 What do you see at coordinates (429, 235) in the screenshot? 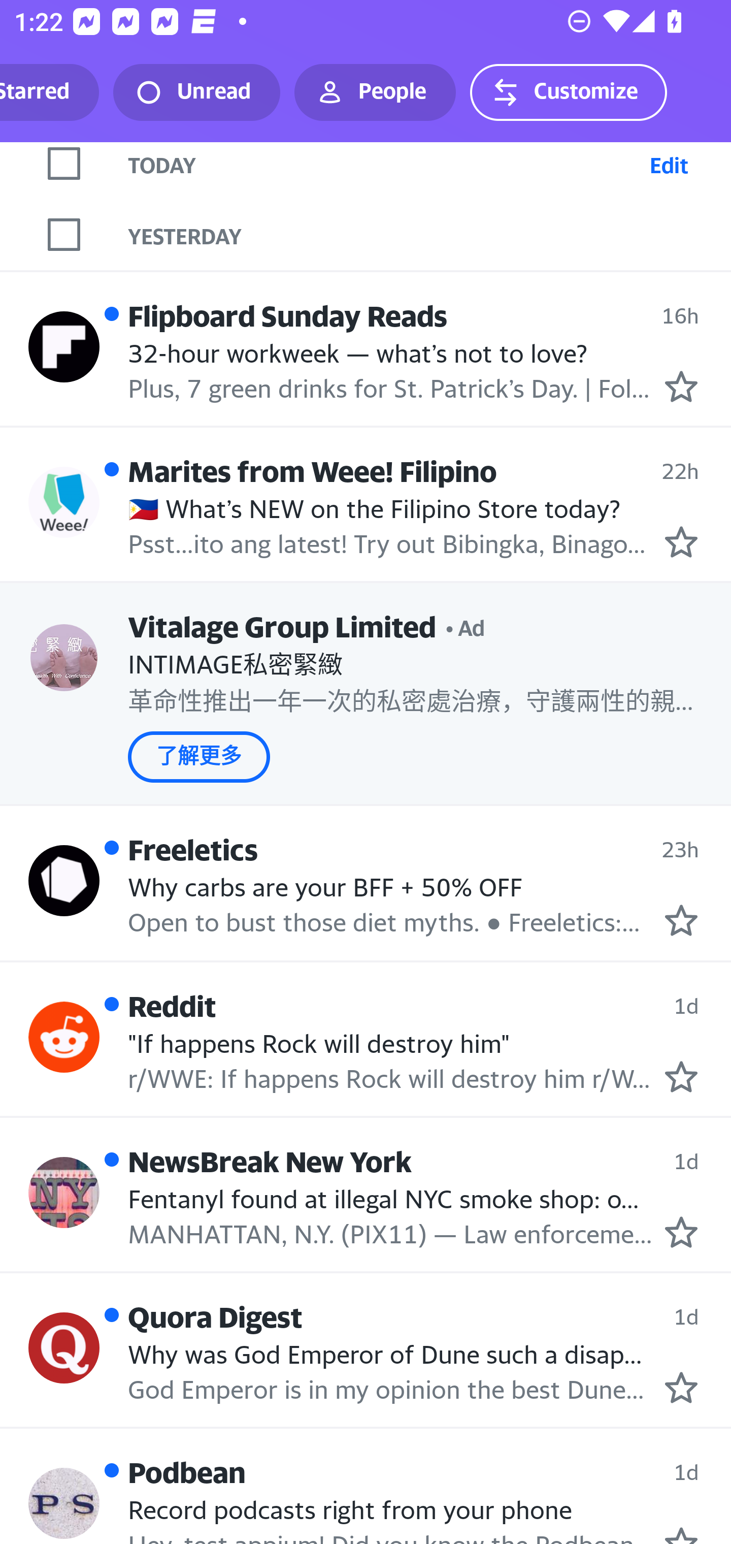
I see `YESTERDAY` at bounding box center [429, 235].